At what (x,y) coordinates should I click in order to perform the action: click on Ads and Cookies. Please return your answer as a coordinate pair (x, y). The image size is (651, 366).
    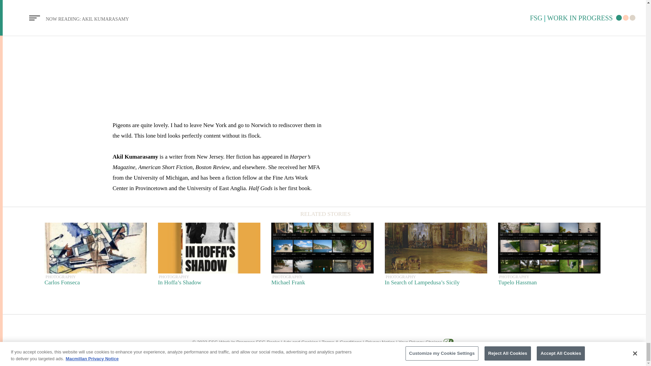
    Looking at the image, I should click on (549, 257).